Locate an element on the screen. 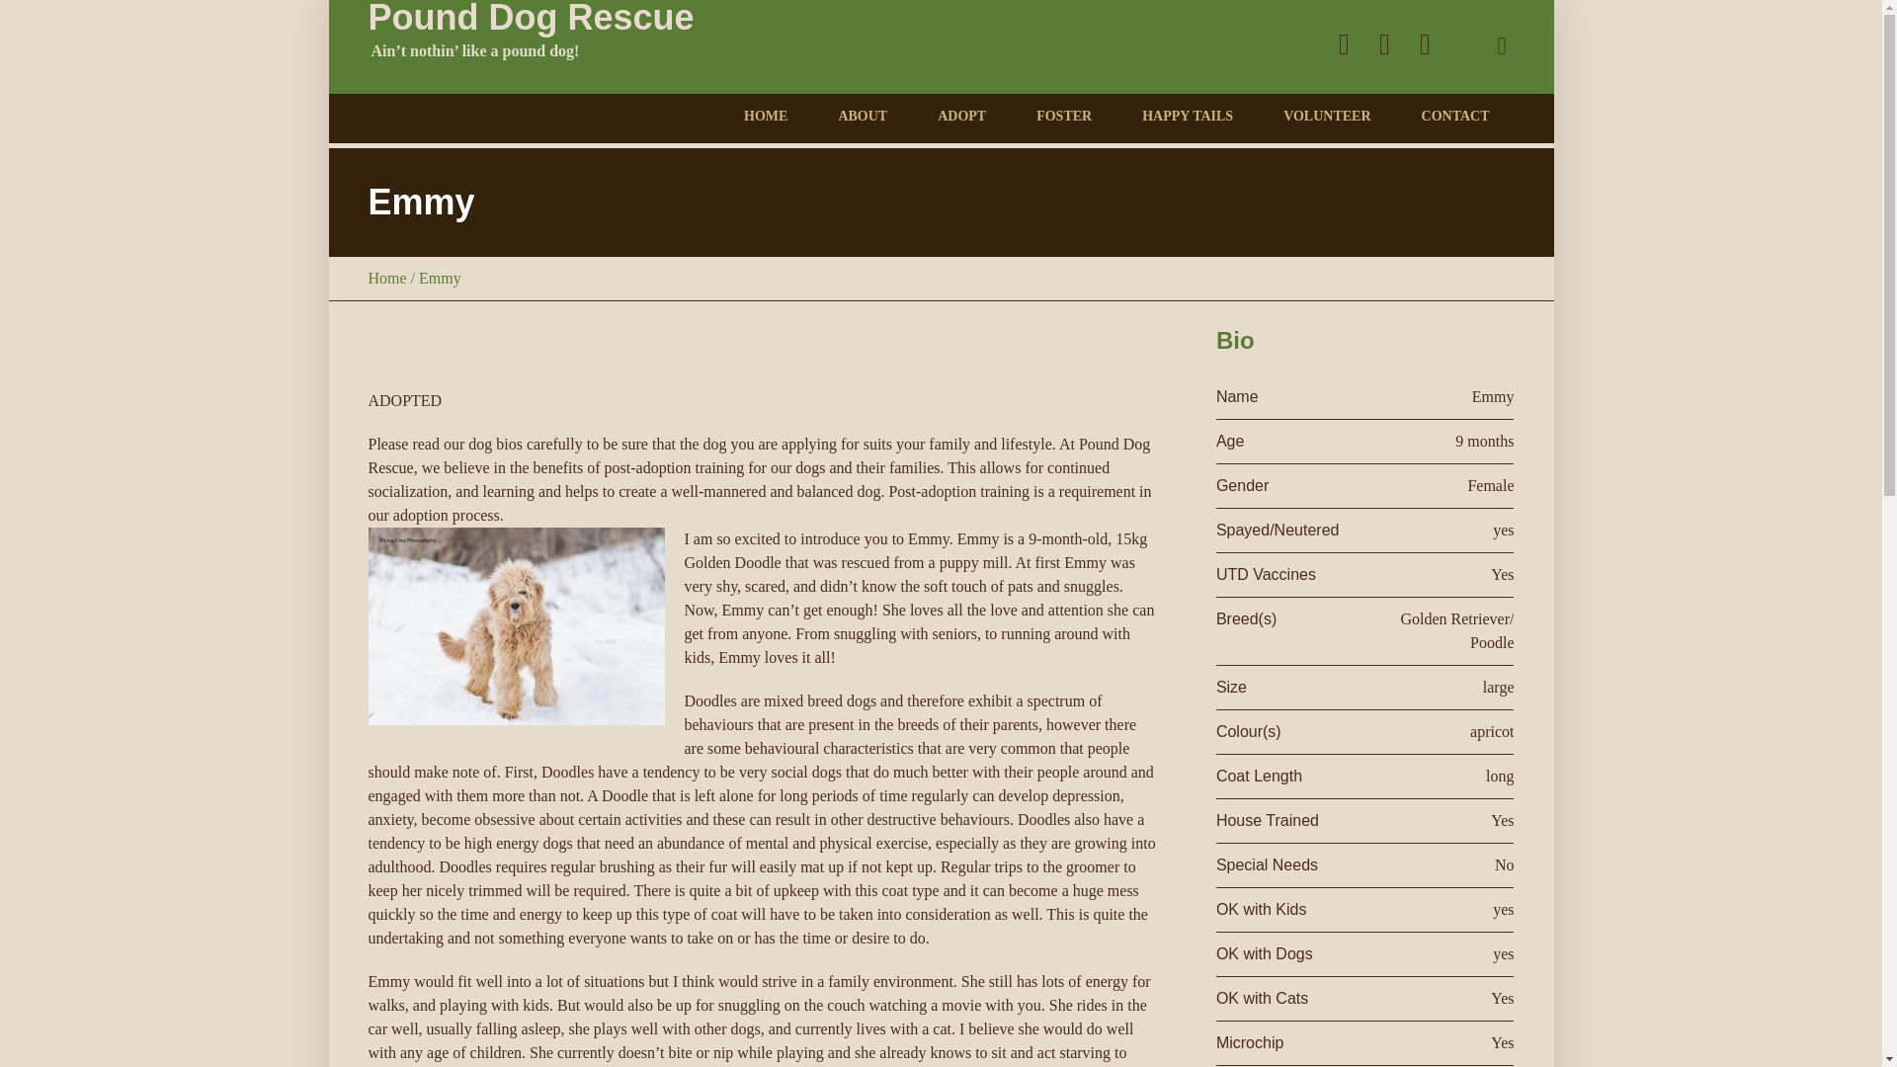  Home is located at coordinates (386, 279).